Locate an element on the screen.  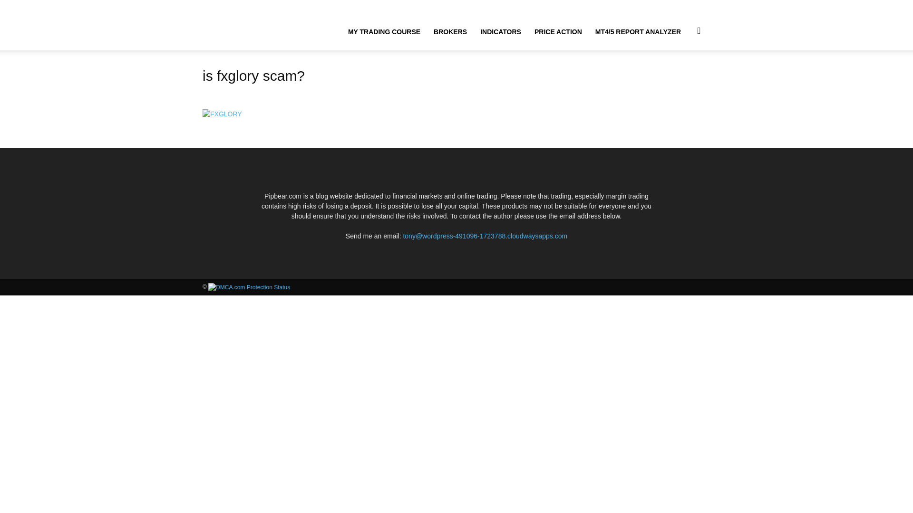
BROKERS is located at coordinates (450, 31).